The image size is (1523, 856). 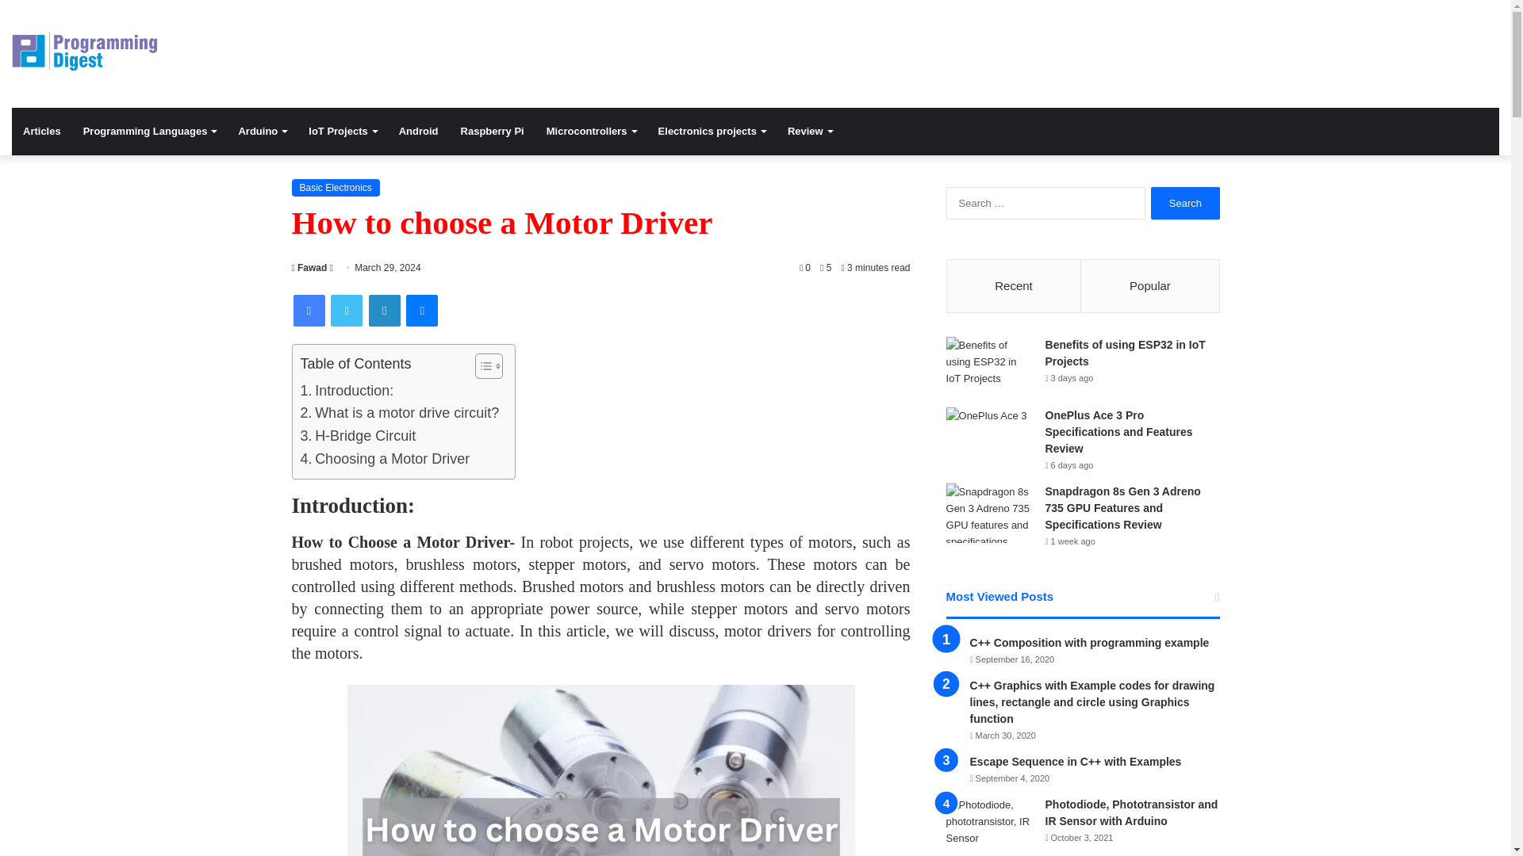 I want to click on Raspberry Pi, so click(x=492, y=132).